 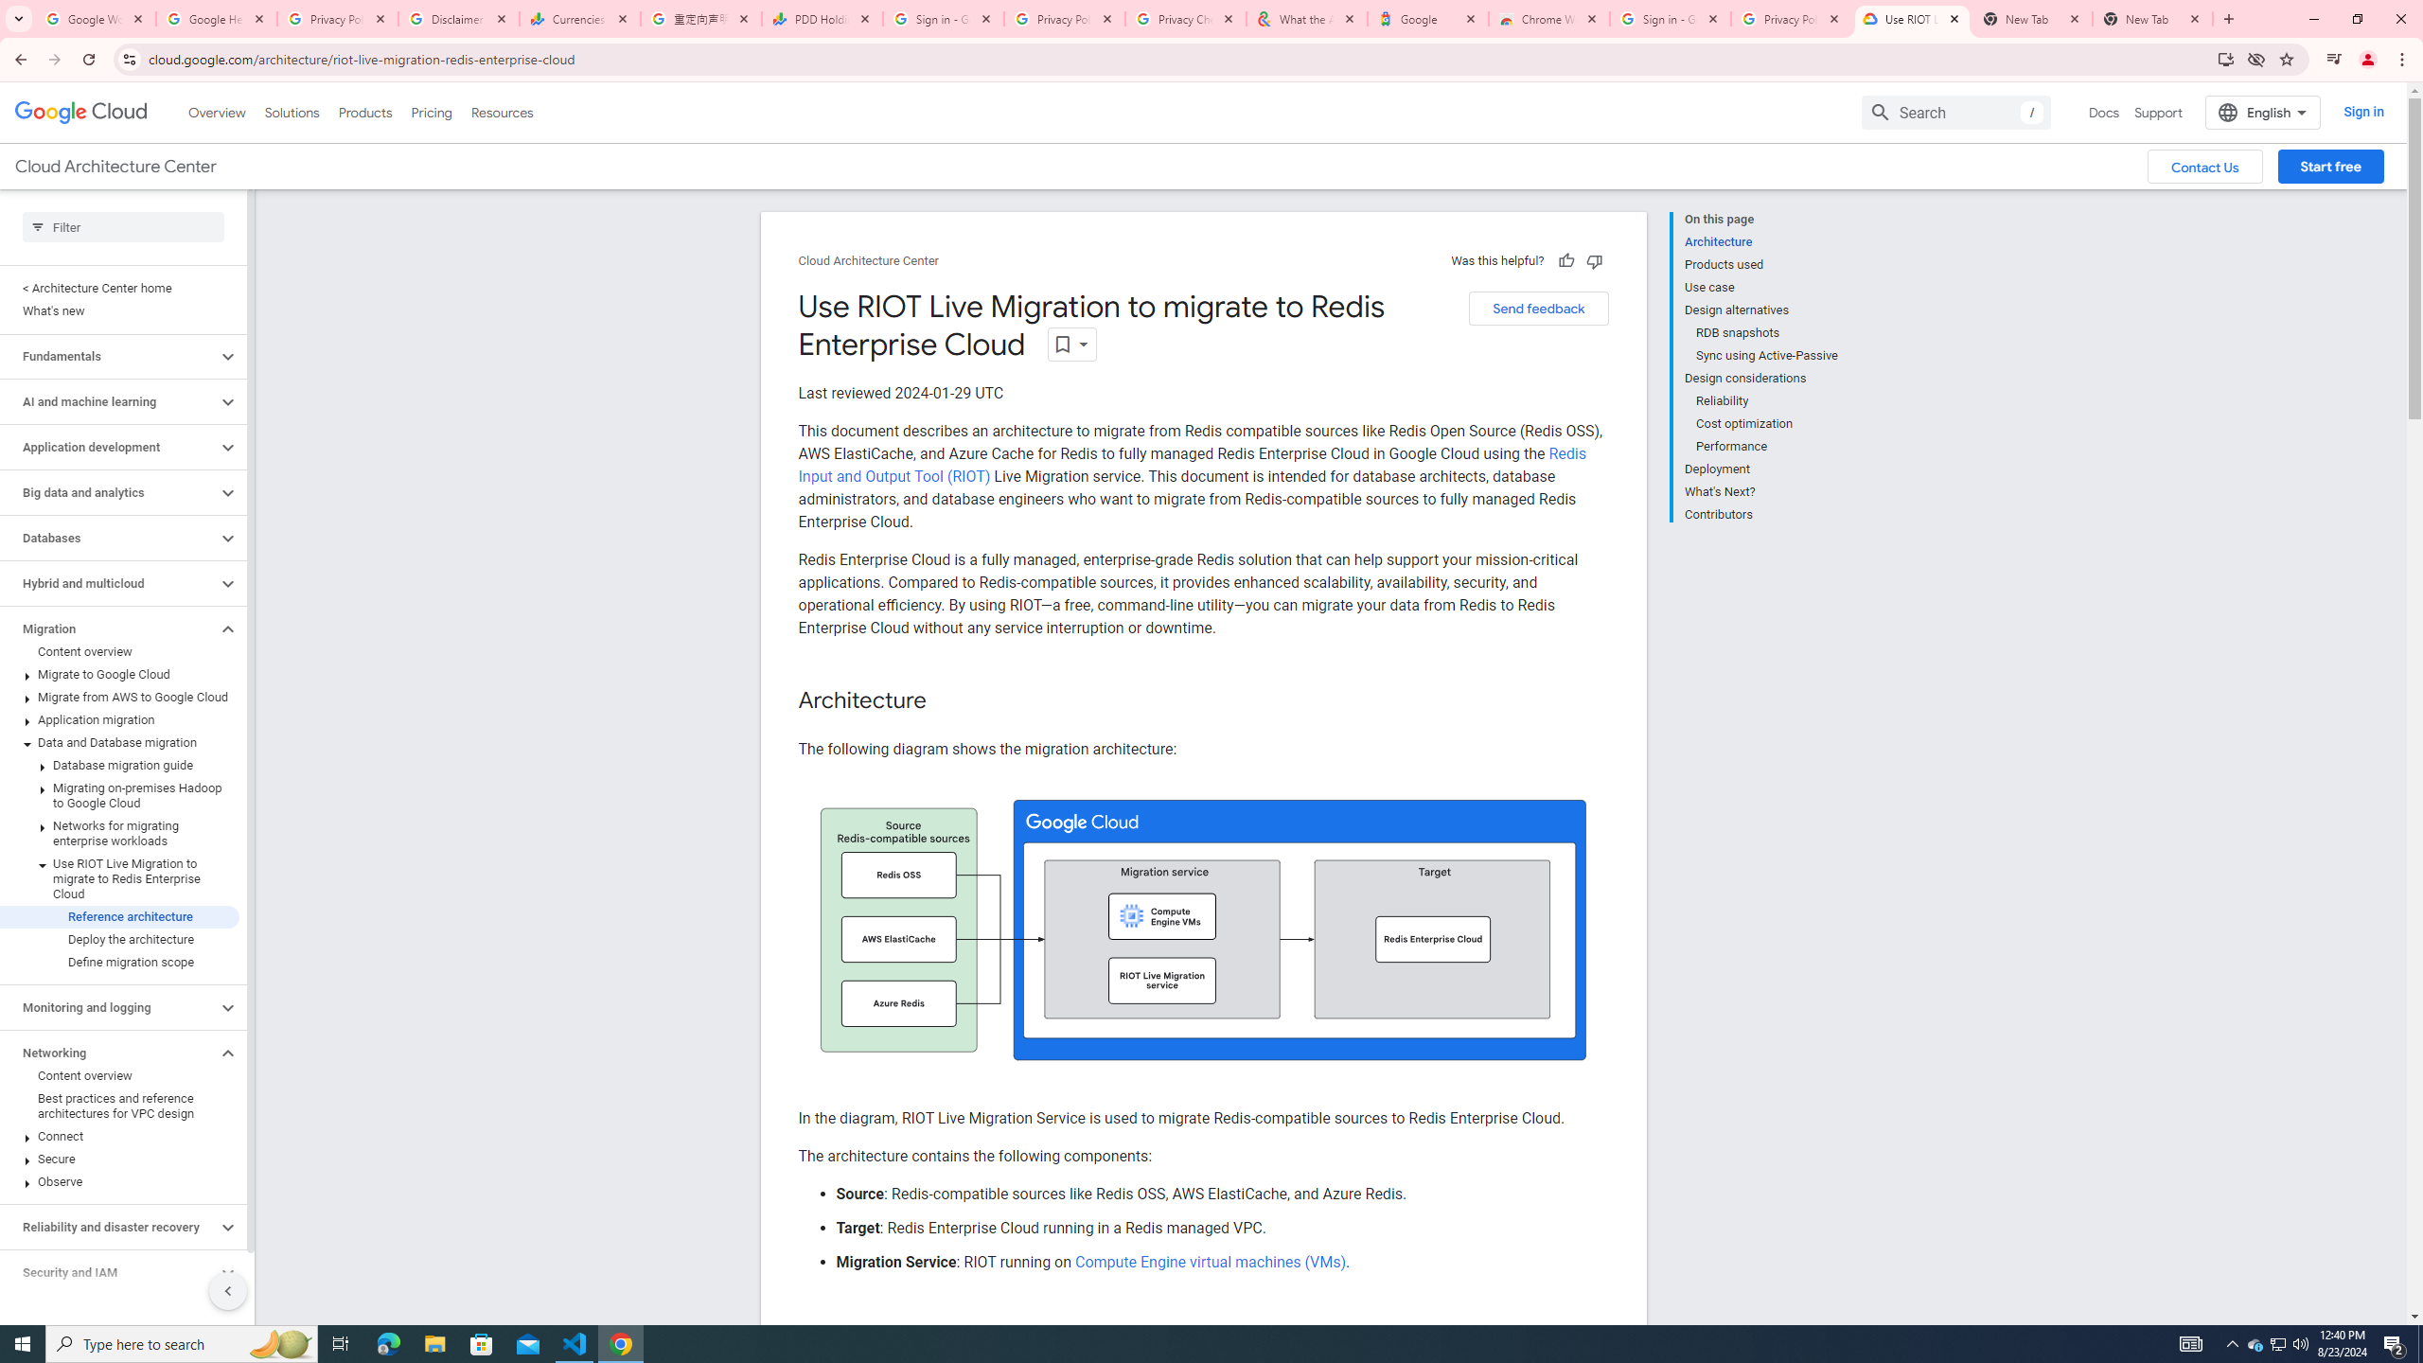 What do you see at coordinates (1768, 446) in the screenshot?
I see `Performance` at bounding box center [1768, 446].